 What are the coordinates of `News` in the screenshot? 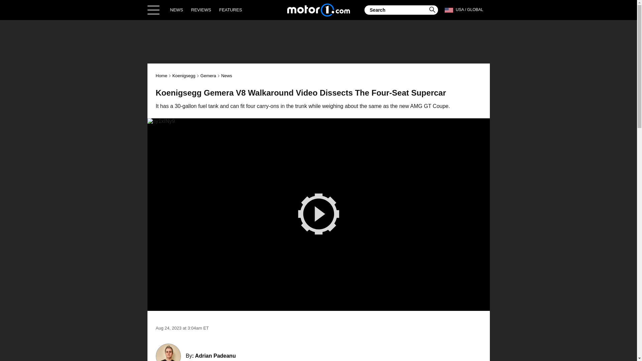 It's located at (227, 76).